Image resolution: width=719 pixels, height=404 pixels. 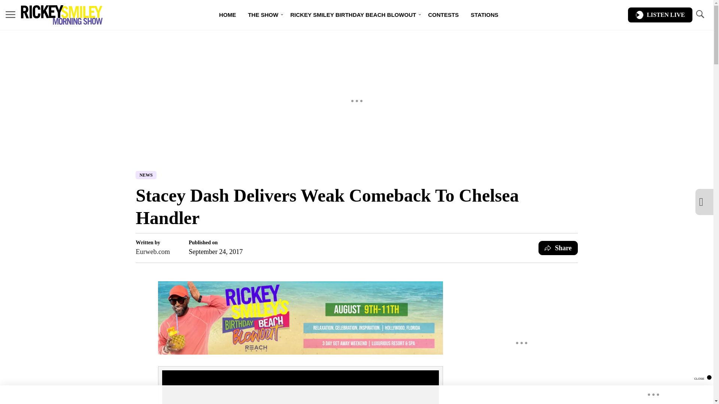 I want to click on Stations, so click(x=485, y=15).